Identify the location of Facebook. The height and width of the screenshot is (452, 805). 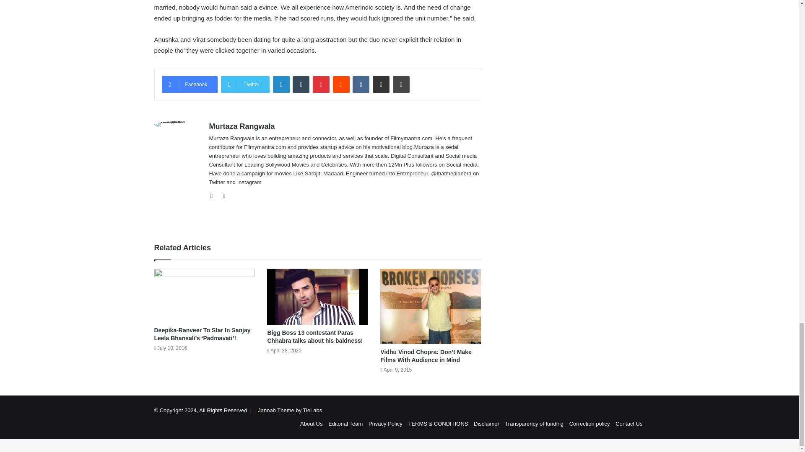
(190, 85).